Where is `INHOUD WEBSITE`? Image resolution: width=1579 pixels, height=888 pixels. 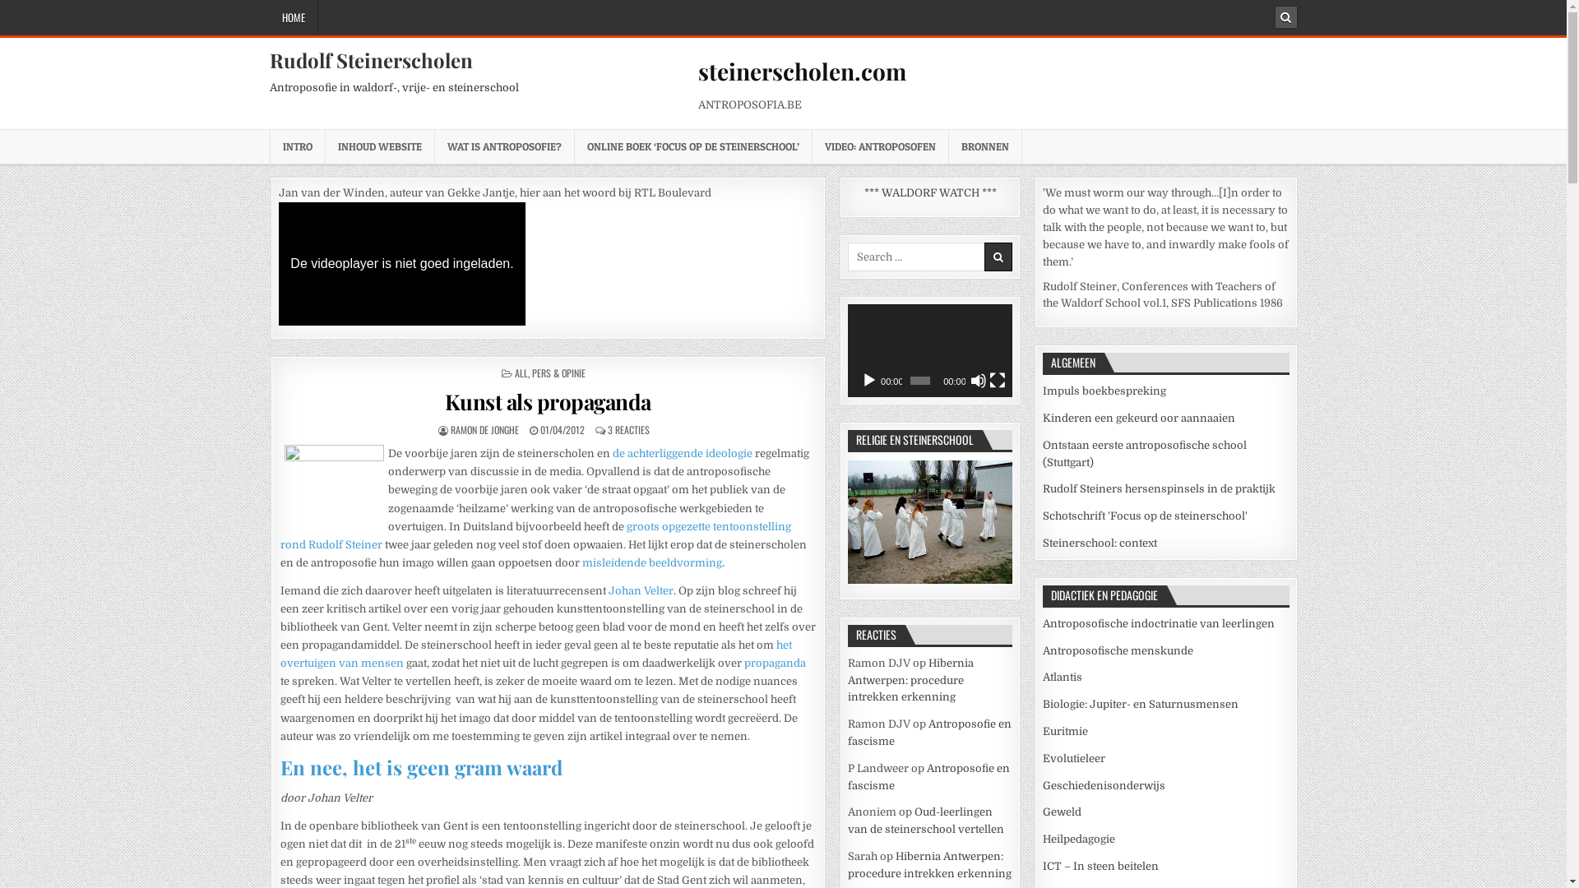
INHOUD WEBSITE is located at coordinates (380, 146).